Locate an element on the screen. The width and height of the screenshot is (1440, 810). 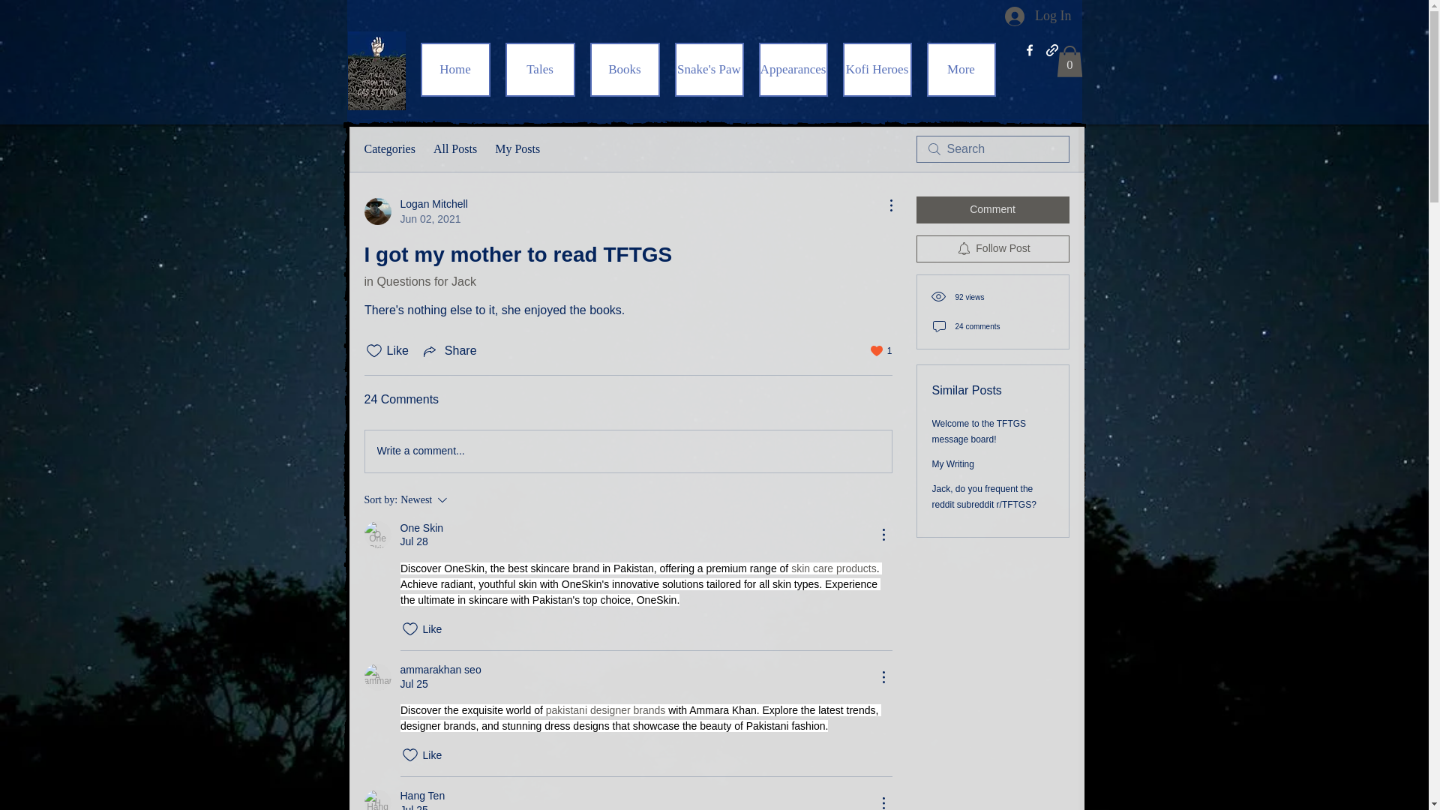
Home is located at coordinates (448, 350).